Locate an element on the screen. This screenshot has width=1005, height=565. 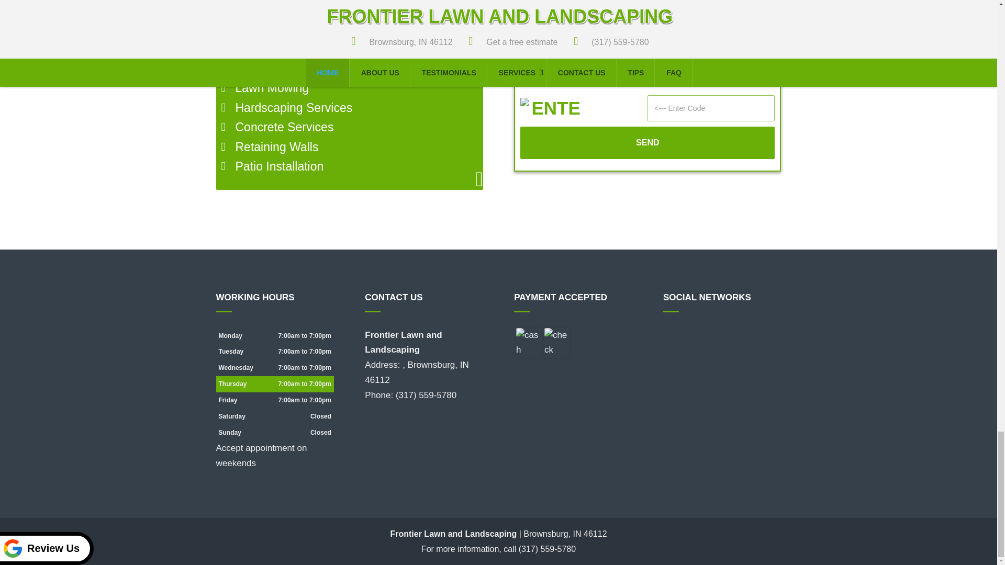
Check company profile on twitter is located at coordinates (711, 336).